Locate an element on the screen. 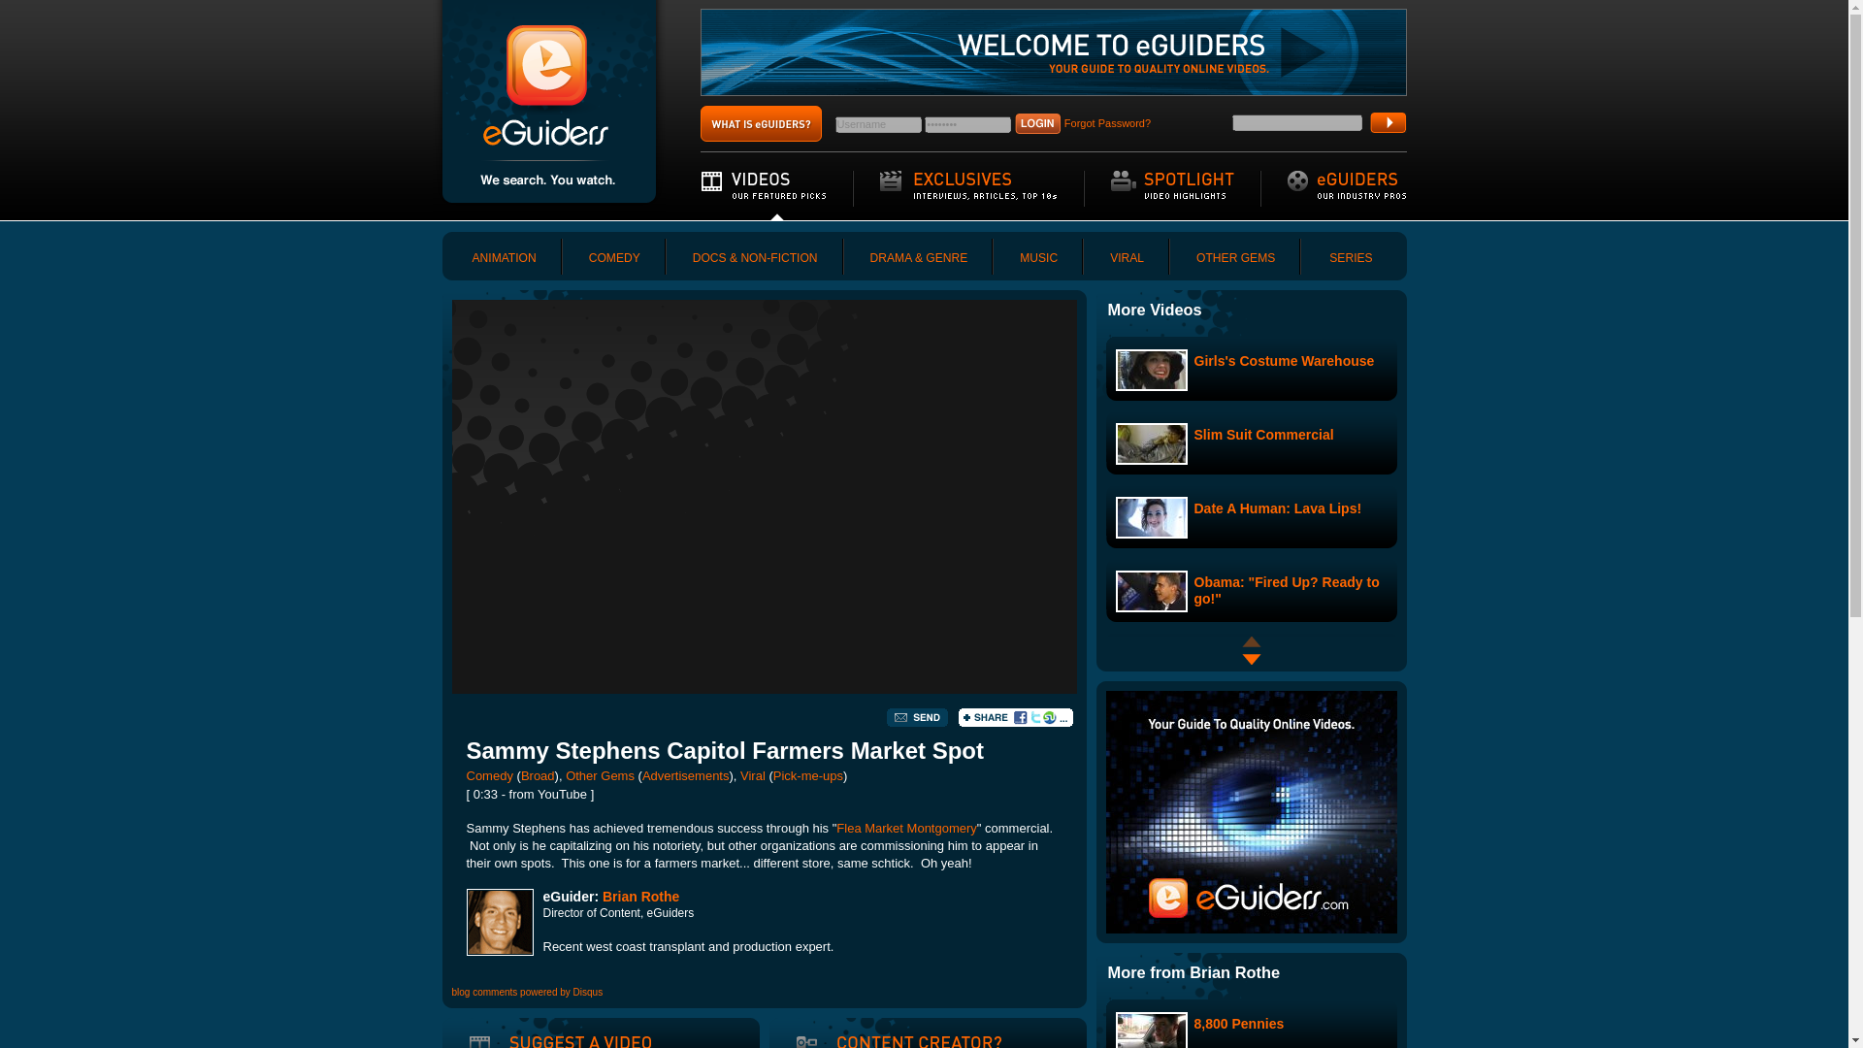 This screenshot has height=1048, width=1863. Submit is located at coordinates (1388, 122).